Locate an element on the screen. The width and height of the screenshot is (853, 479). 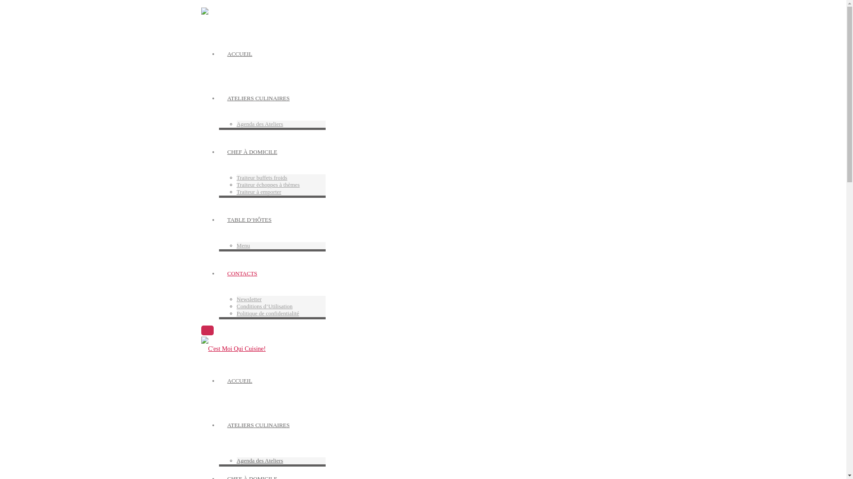
ACCUEIL is located at coordinates (239, 54).